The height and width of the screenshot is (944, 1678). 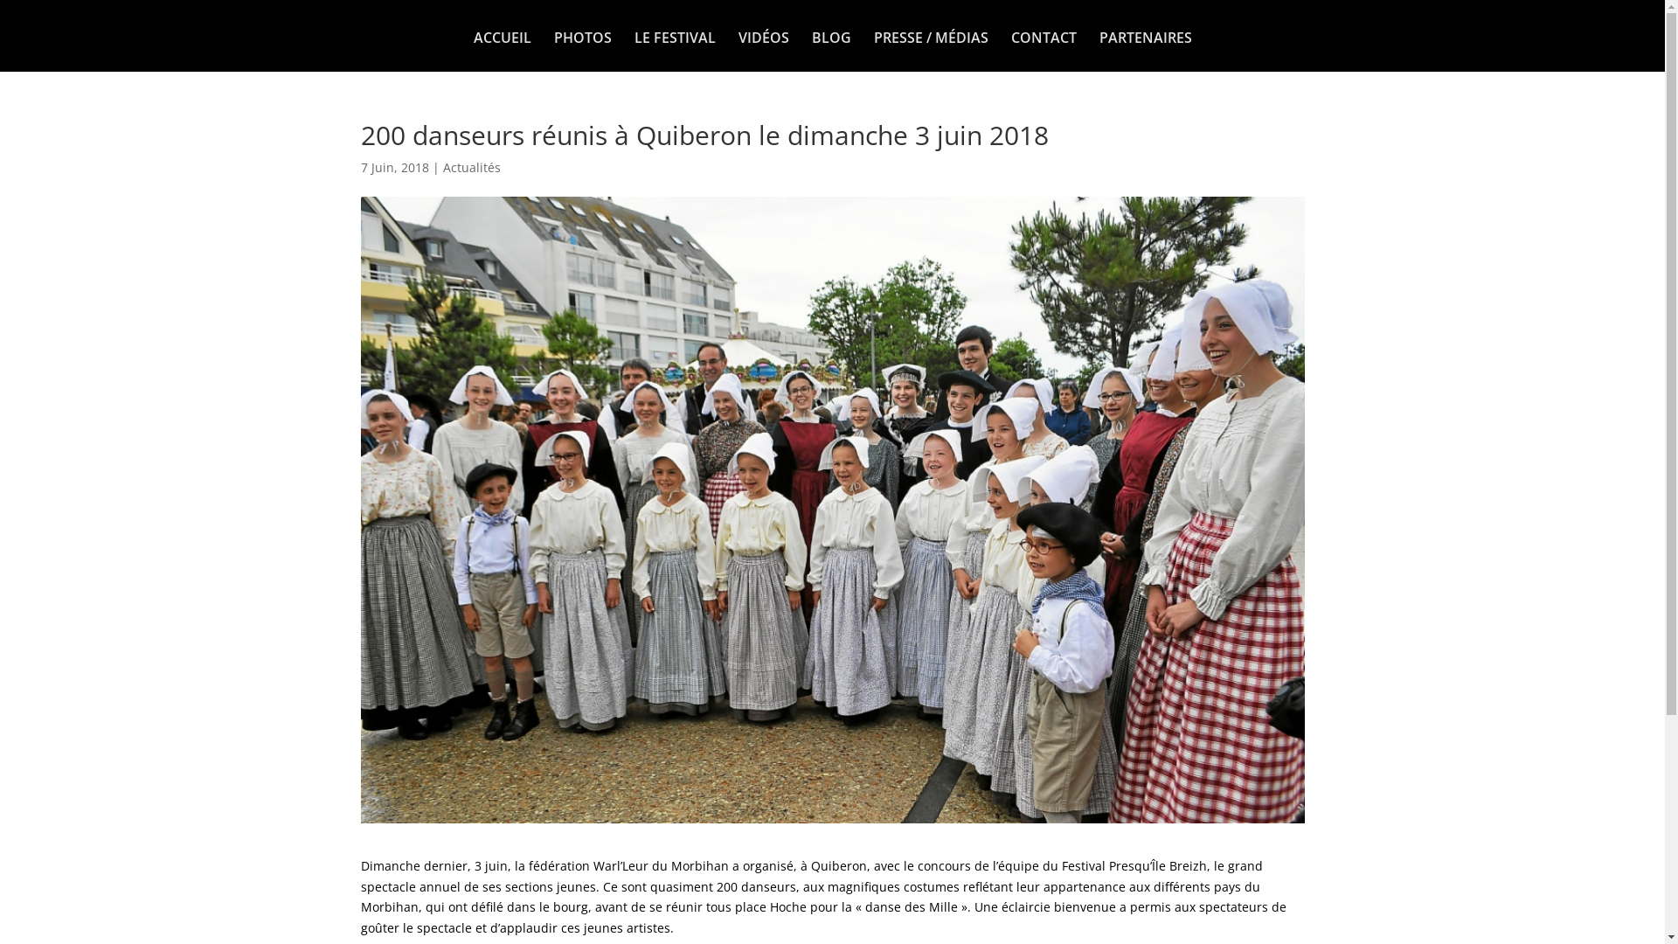 I want to click on PHOTOS, so click(x=583, y=52).